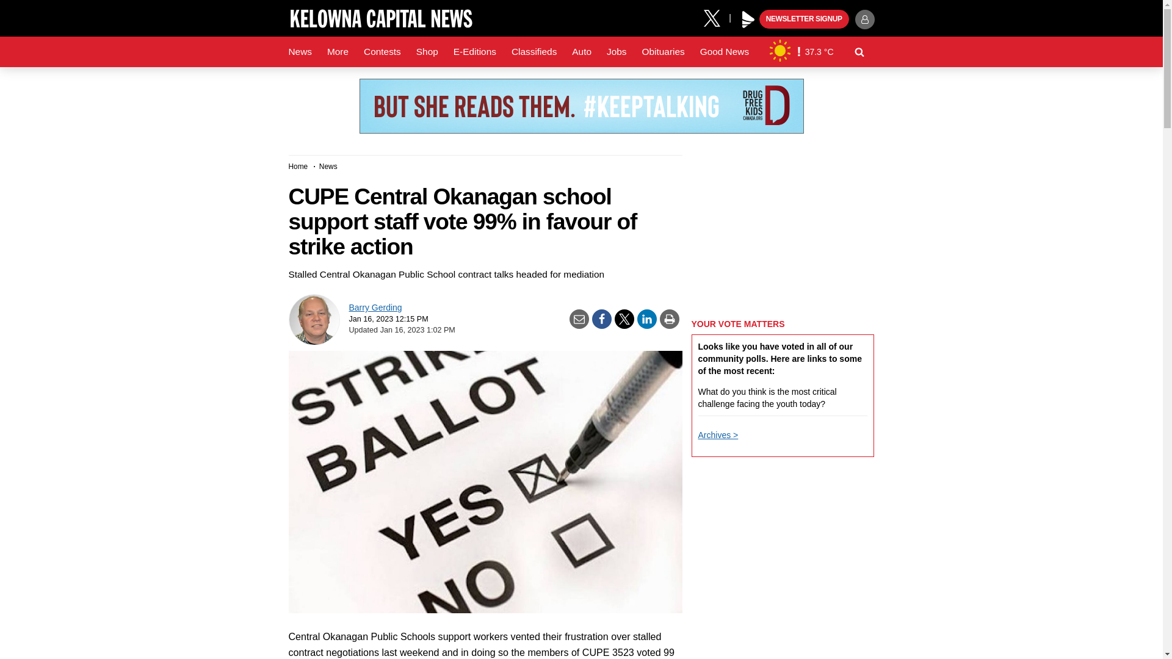 The height and width of the screenshot is (659, 1172). What do you see at coordinates (748, 20) in the screenshot?
I see `Black Press Media` at bounding box center [748, 20].